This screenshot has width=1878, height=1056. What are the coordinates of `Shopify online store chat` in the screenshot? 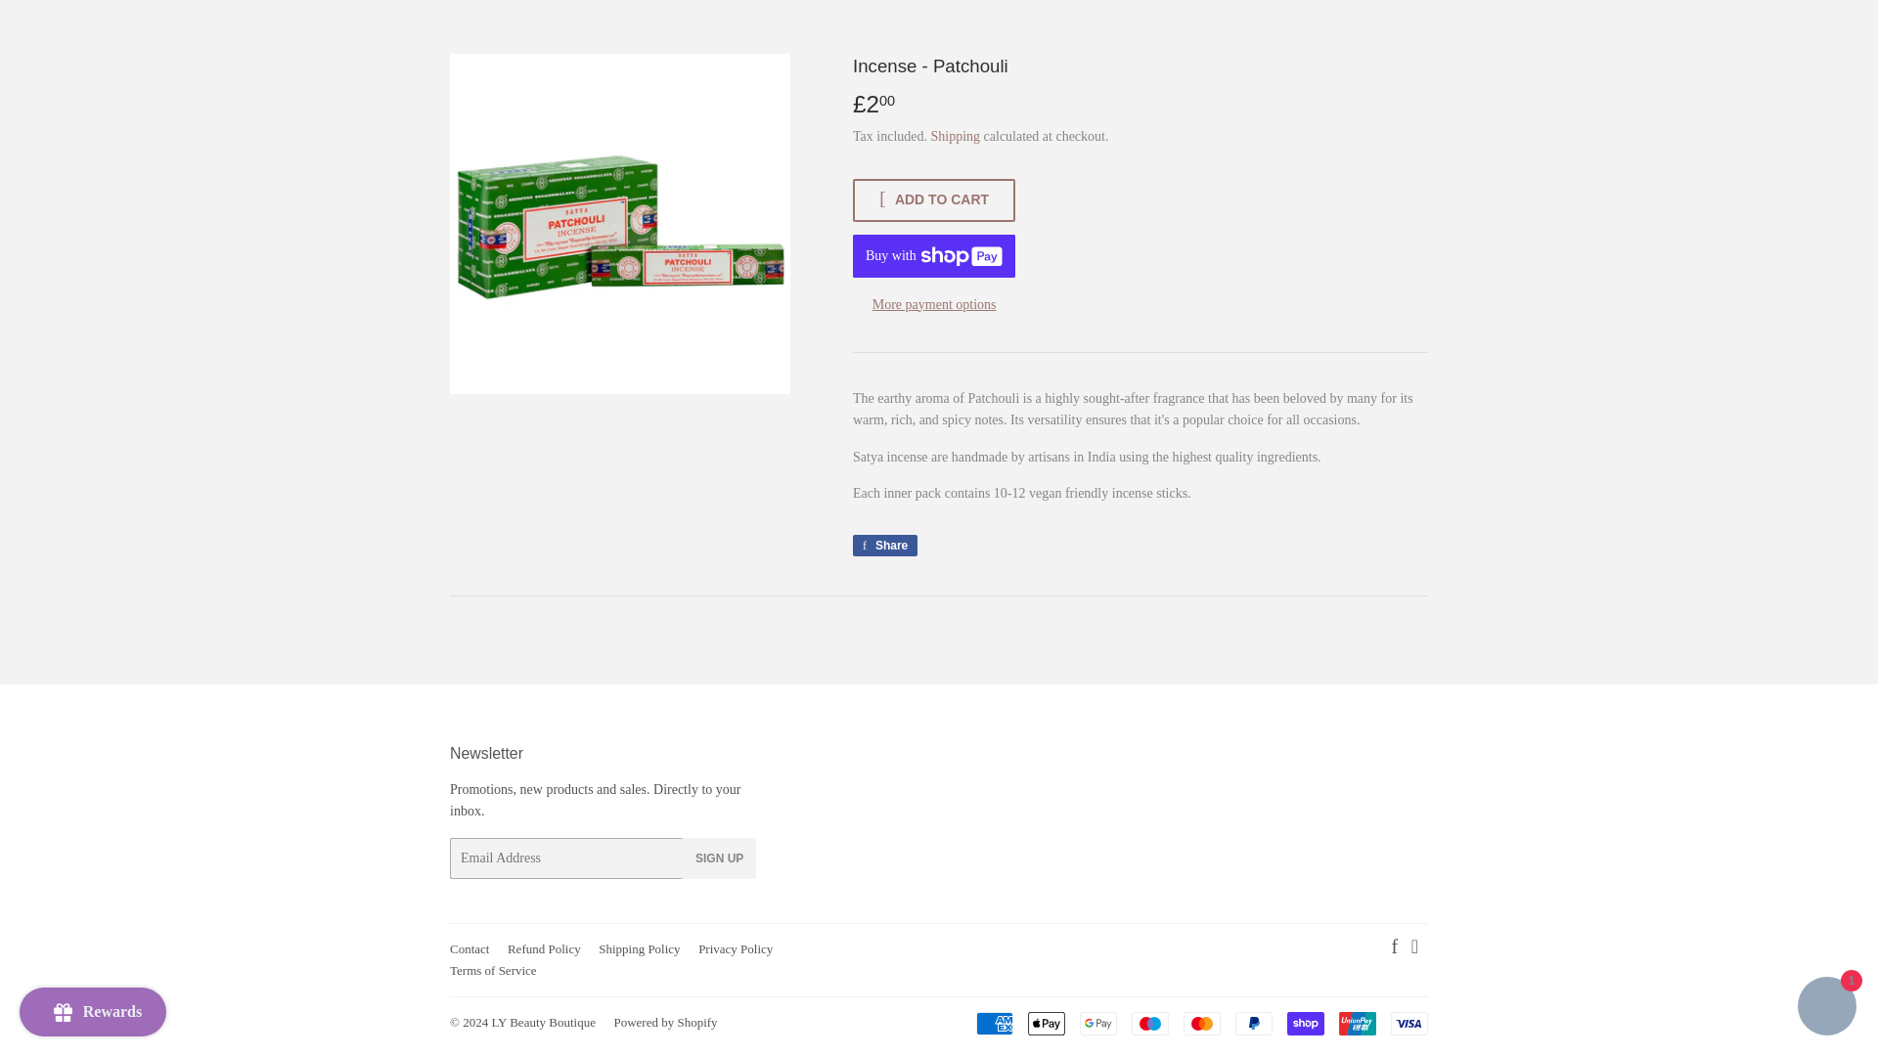 It's located at (1827, 616).